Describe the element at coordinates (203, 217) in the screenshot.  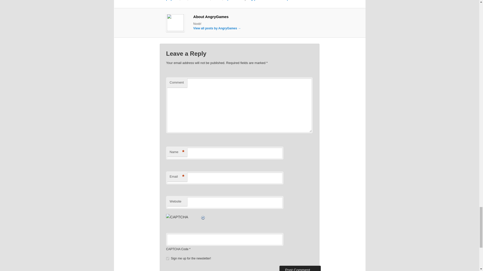
I see `Refresh` at that location.